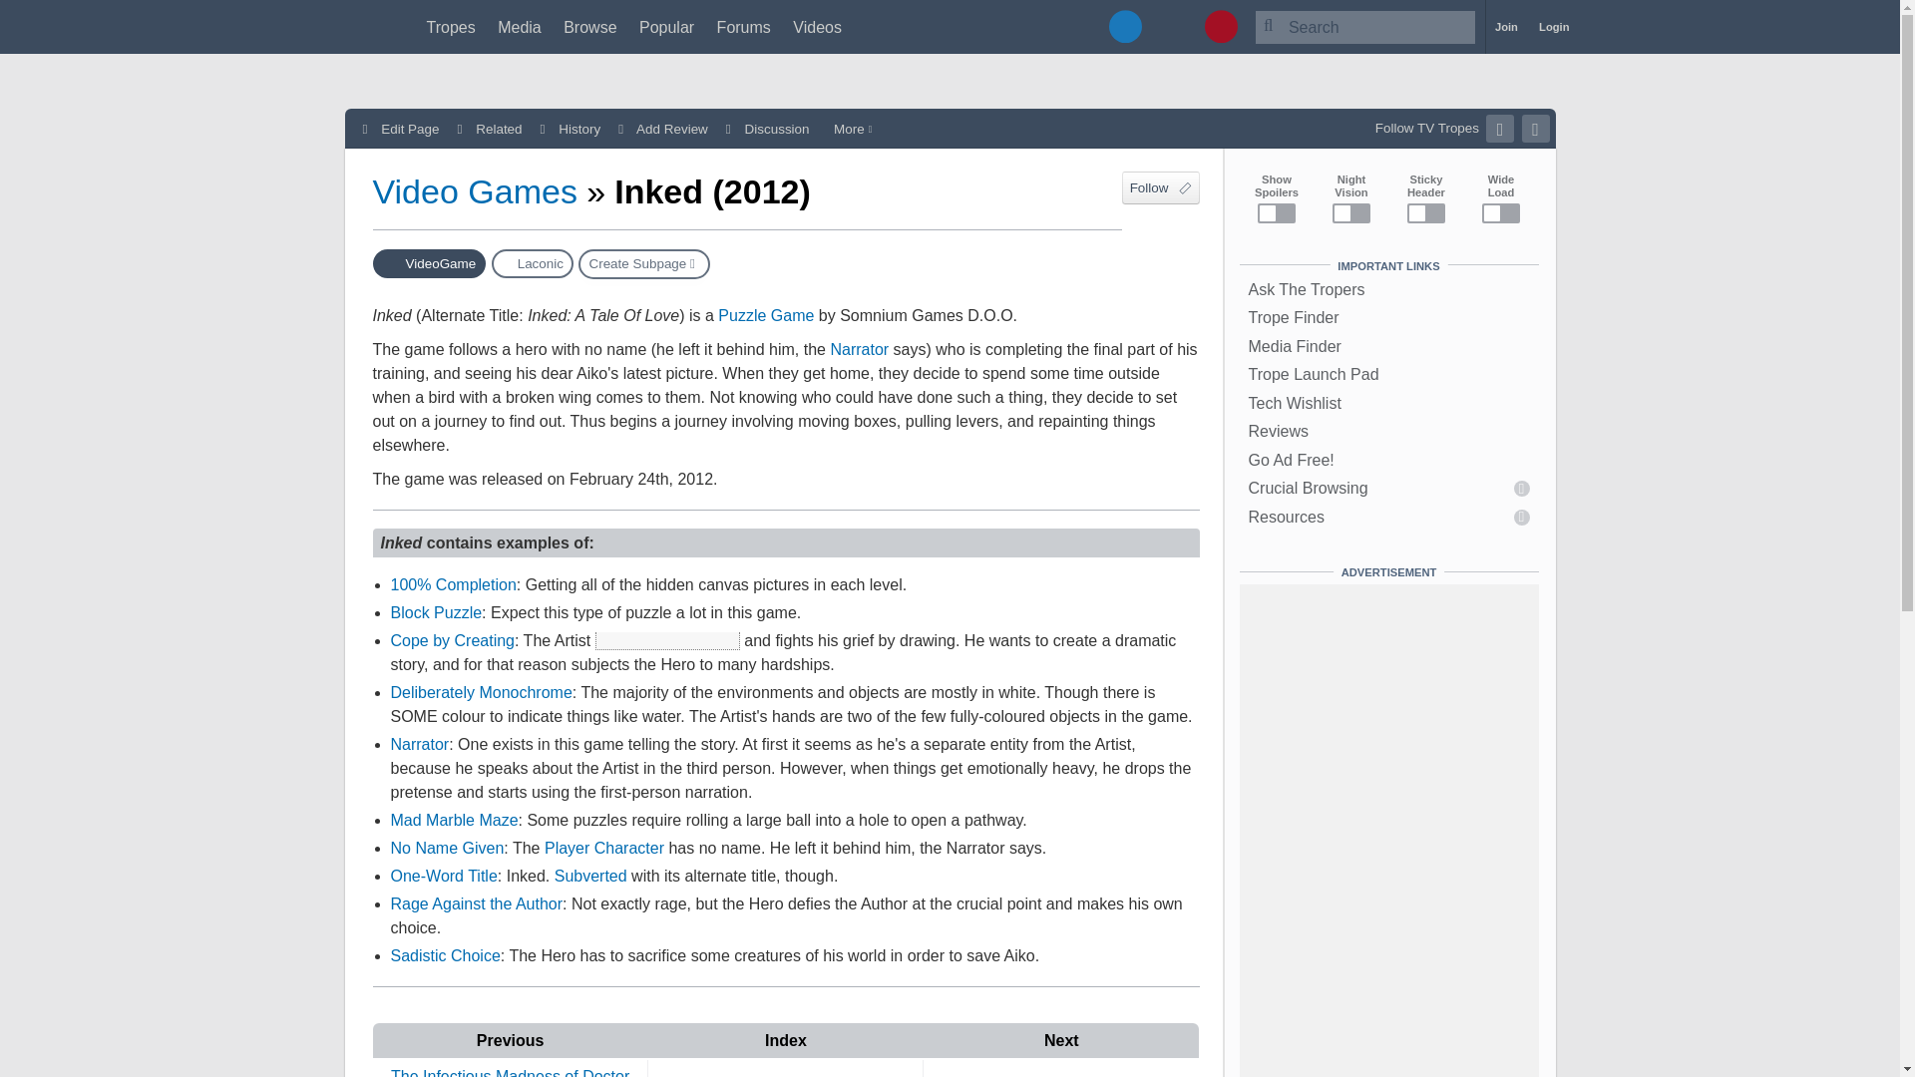 The image size is (1915, 1077). I want to click on you can set spoilers visible by default on your profile, so click(667, 640).